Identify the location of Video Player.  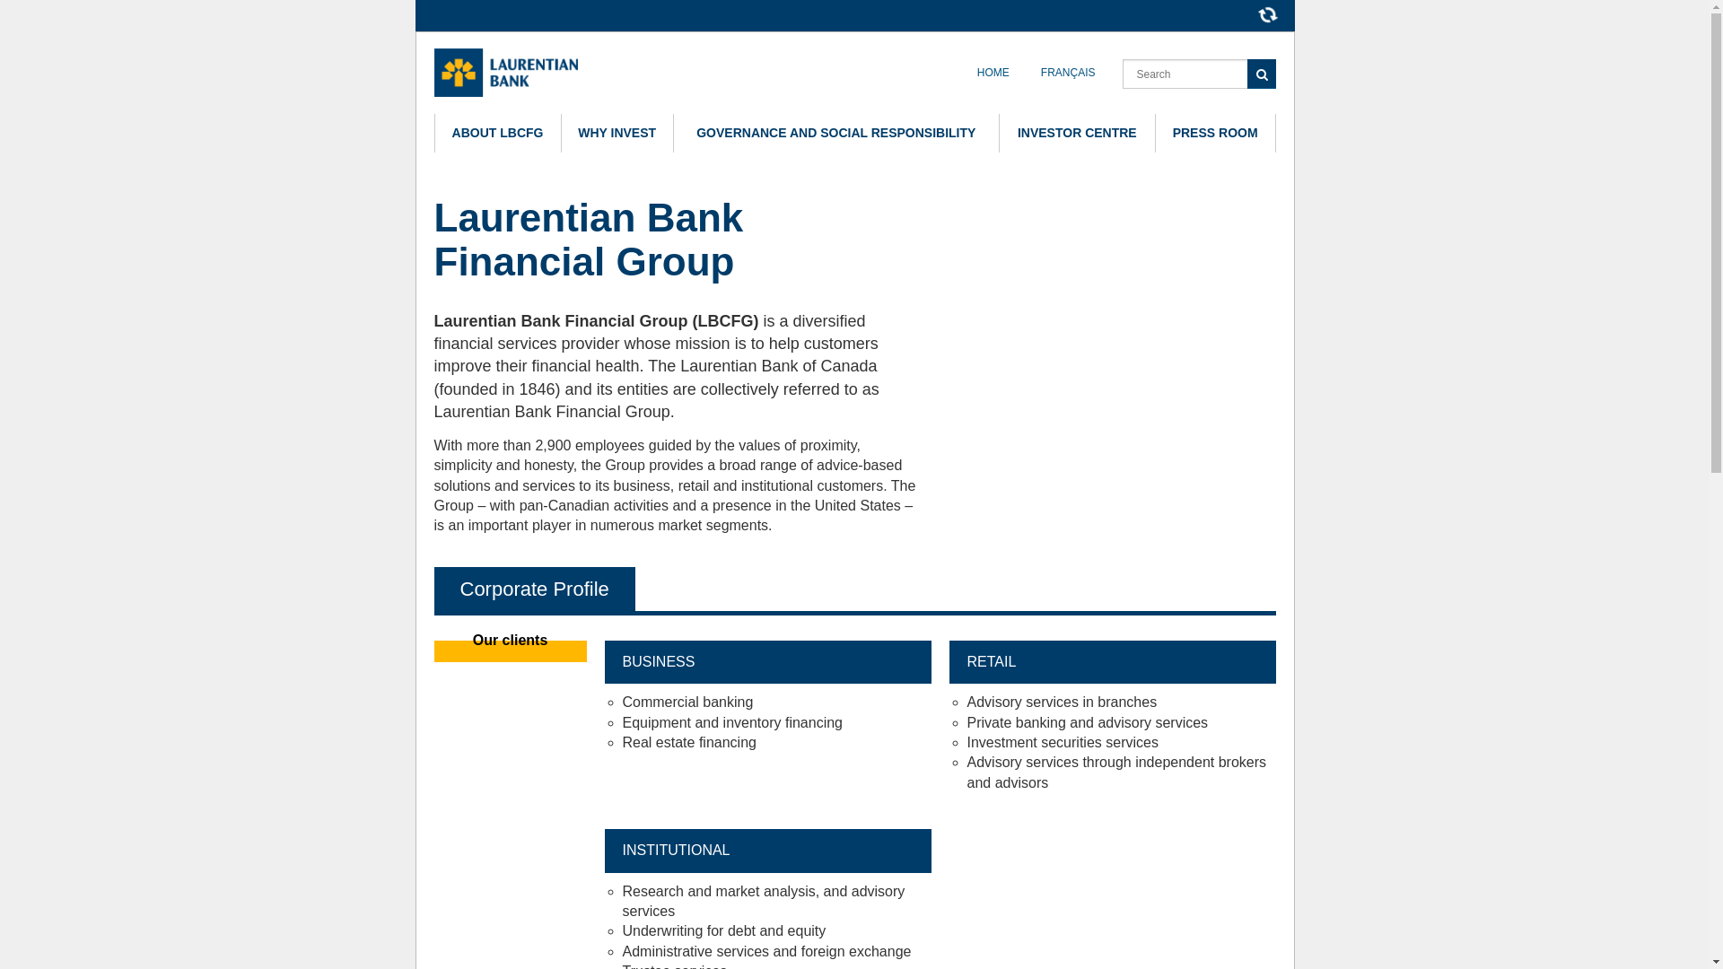
(1106, 301).